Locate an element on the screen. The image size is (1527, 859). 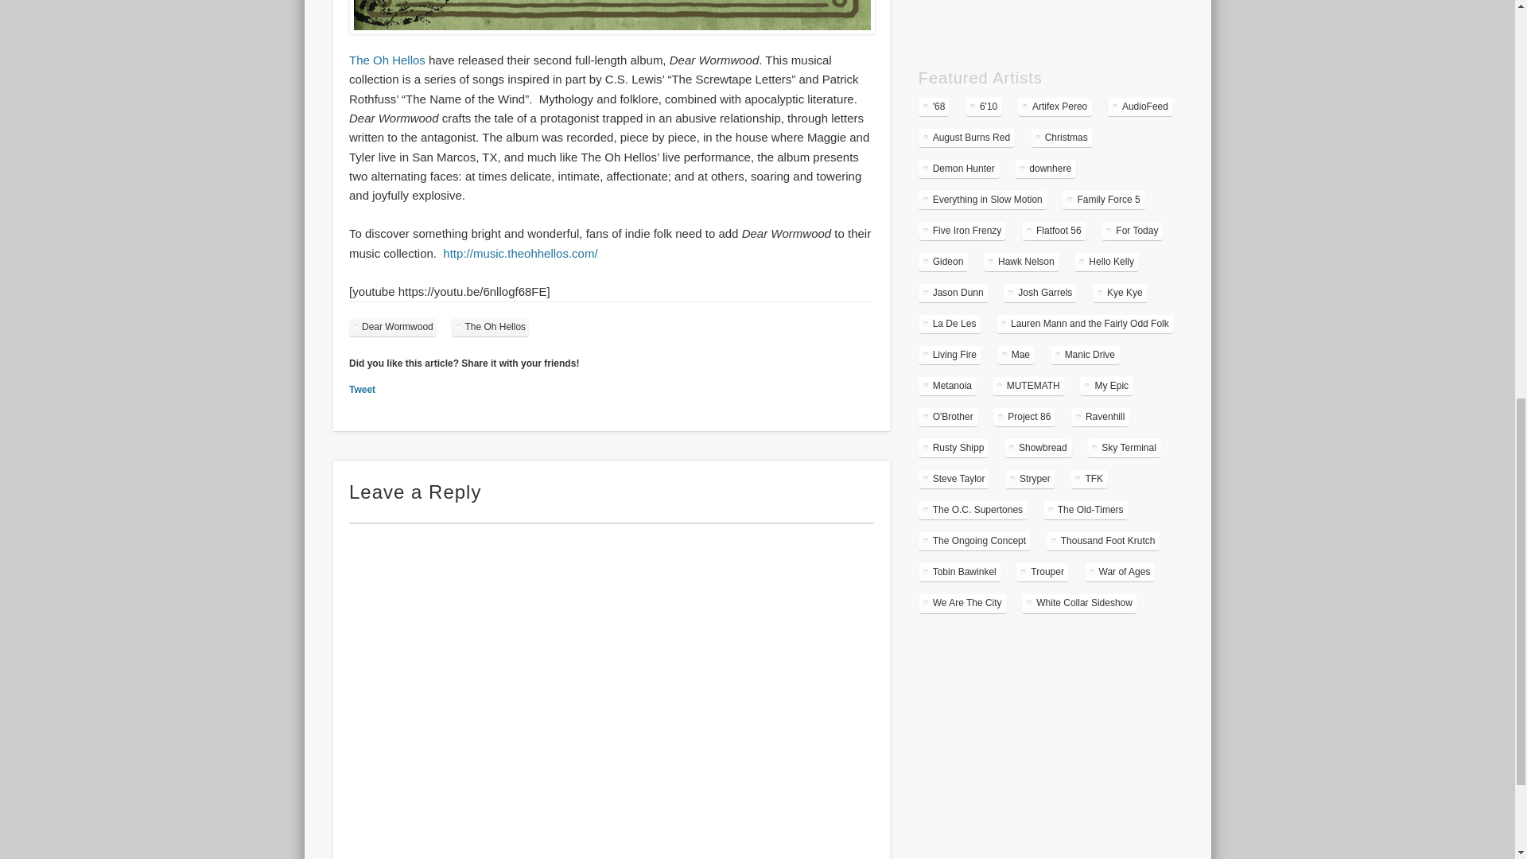
Dear Wormwood is located at coordinates (393, 327).